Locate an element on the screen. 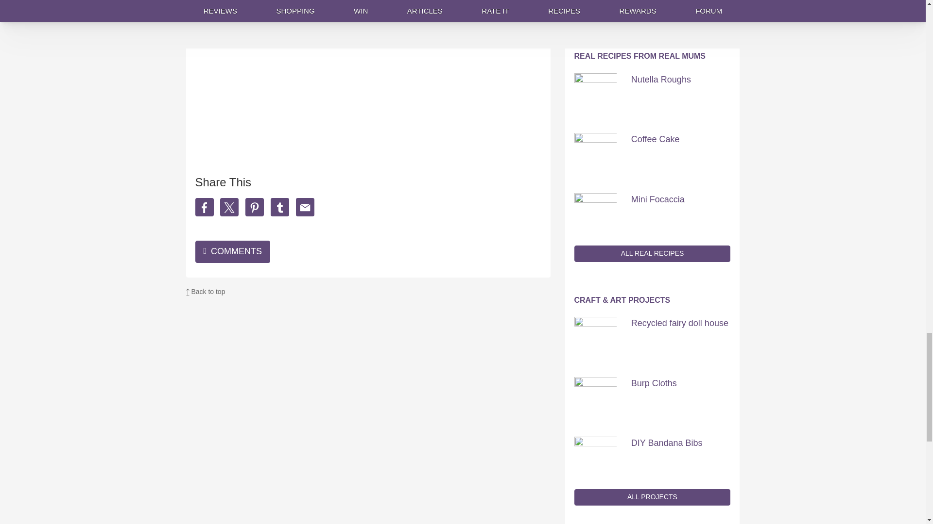 This screenshot has width=933, height=524. brookestribe is located at coordinates (284, 14).